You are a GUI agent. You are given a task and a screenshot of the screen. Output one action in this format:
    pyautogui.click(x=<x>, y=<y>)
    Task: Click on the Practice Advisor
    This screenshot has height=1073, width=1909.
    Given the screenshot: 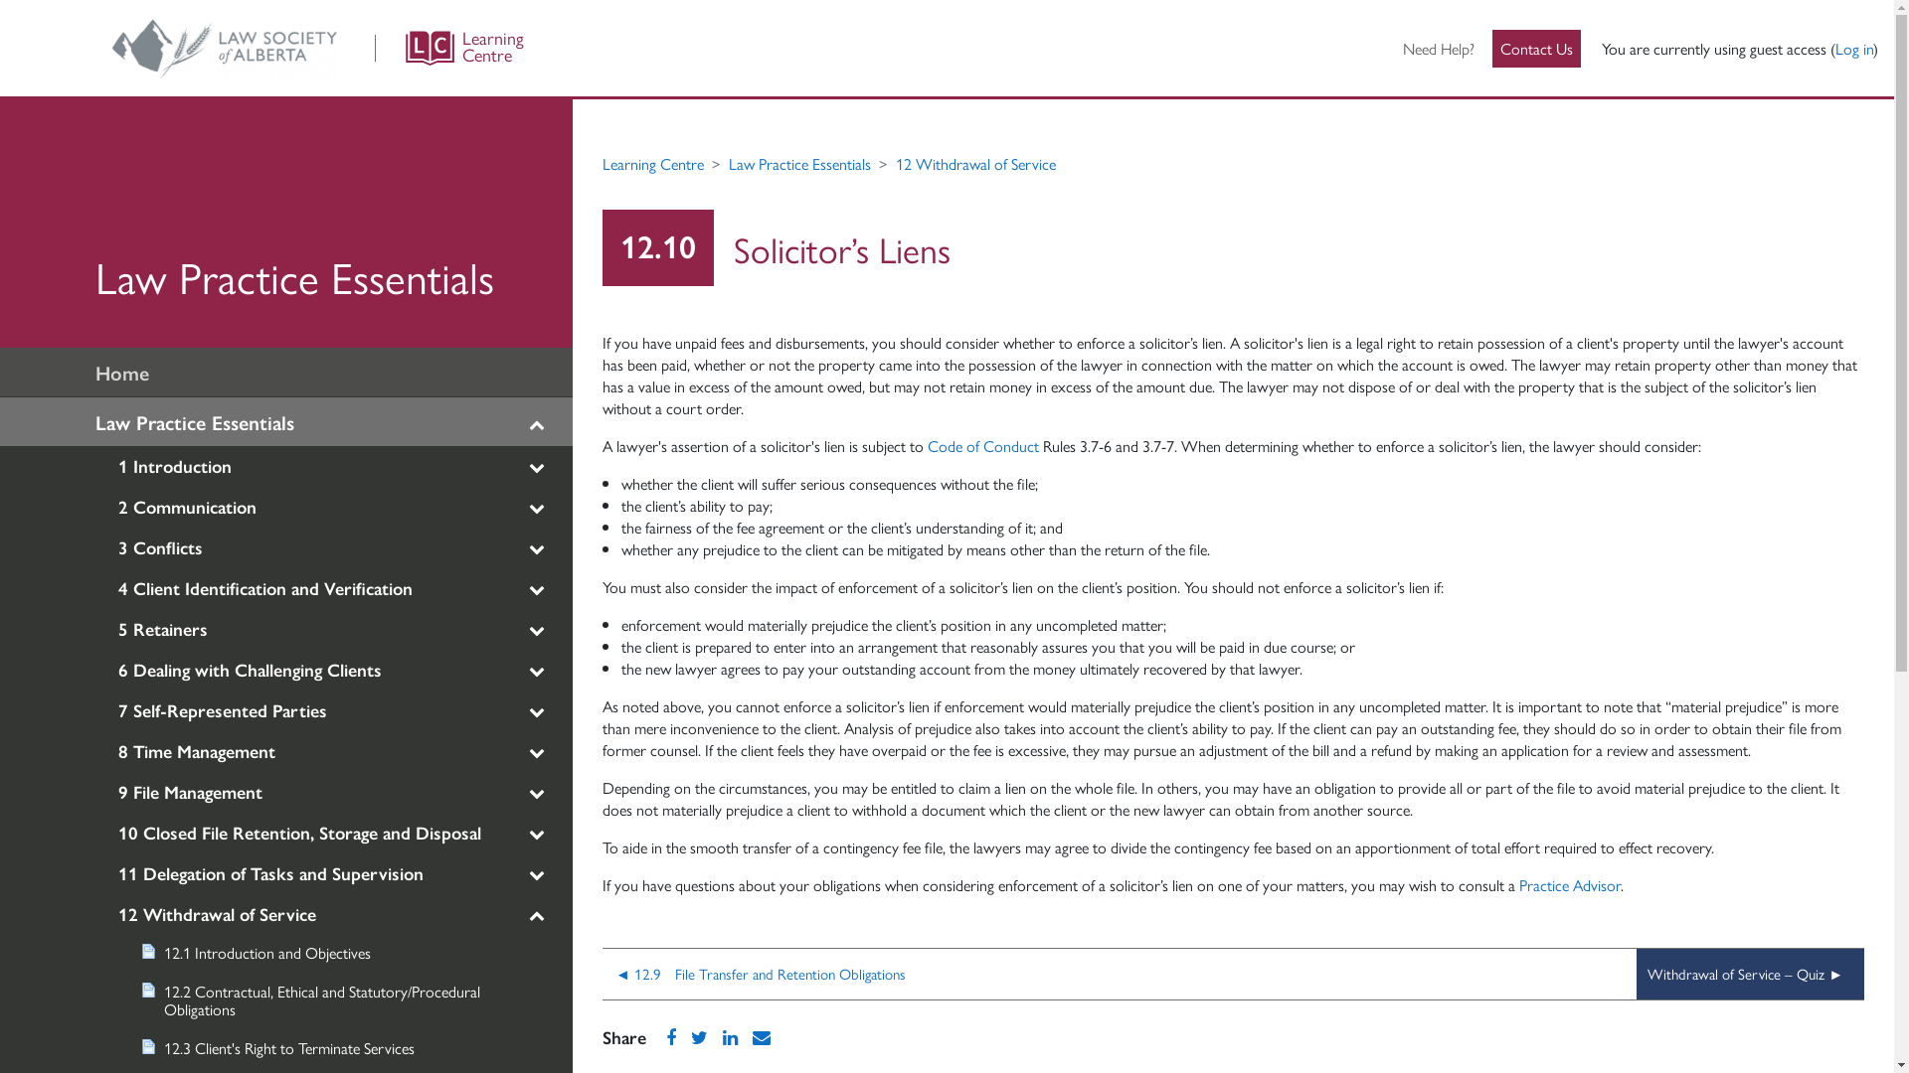 What is the action you would take?
    pyautogui.click(x=1570, y=884)
    